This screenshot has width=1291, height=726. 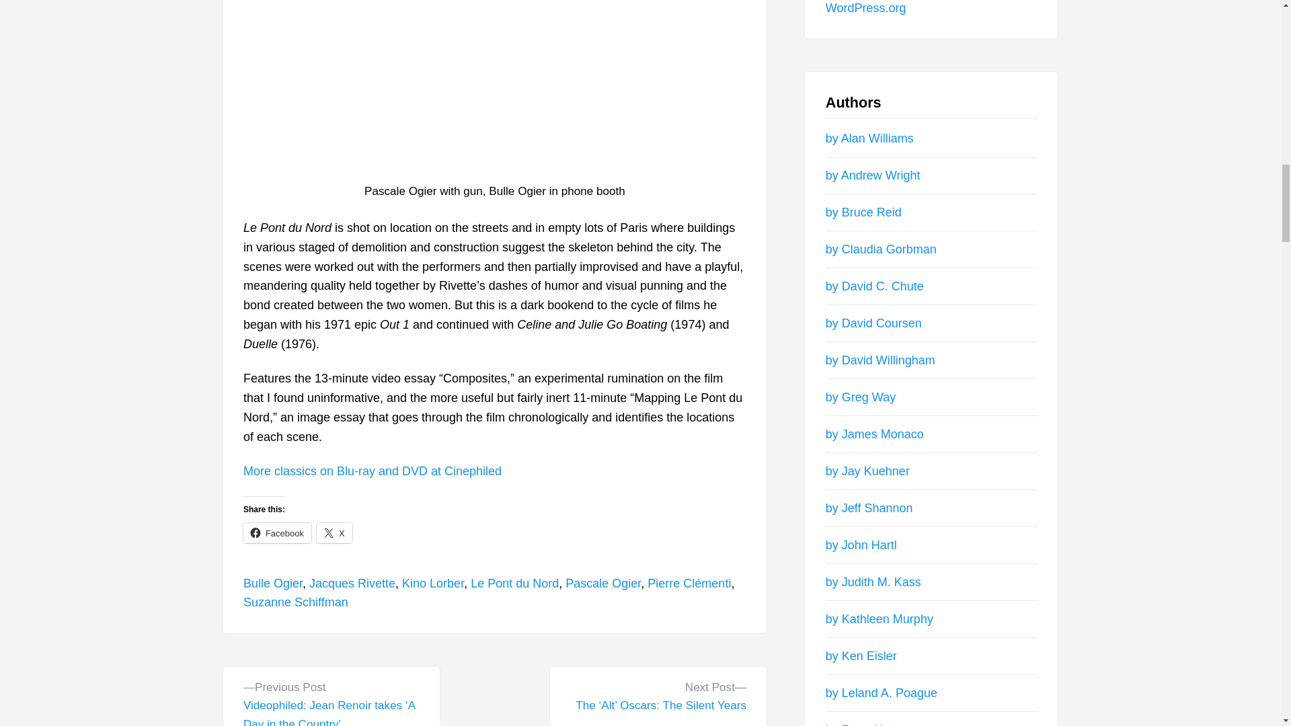 What do you see at coordinates (277, 532) in the screenshot?
I see `Facebook` at bounding box center [277, 532].